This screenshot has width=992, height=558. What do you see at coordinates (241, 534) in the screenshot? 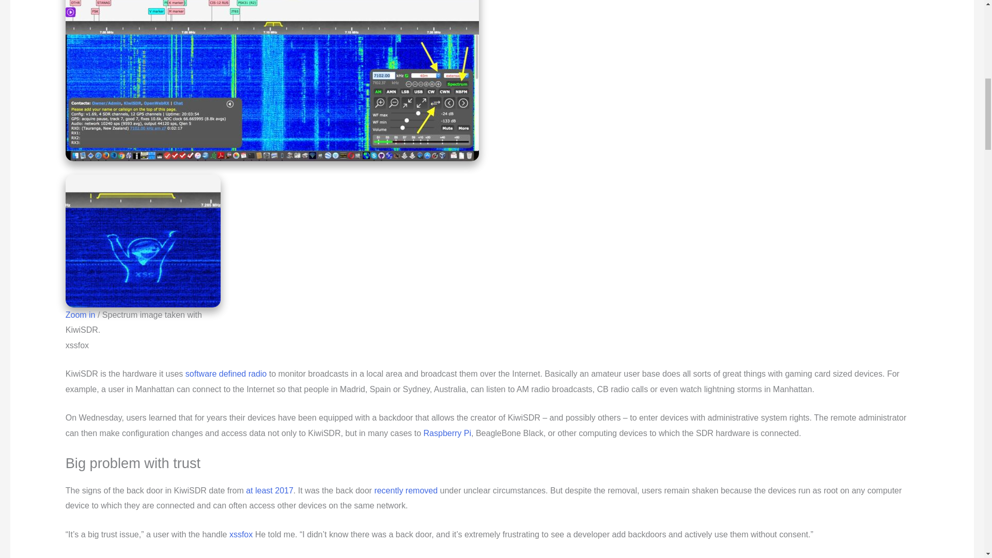
I see `xssfox` at bounding box center [241, 534].